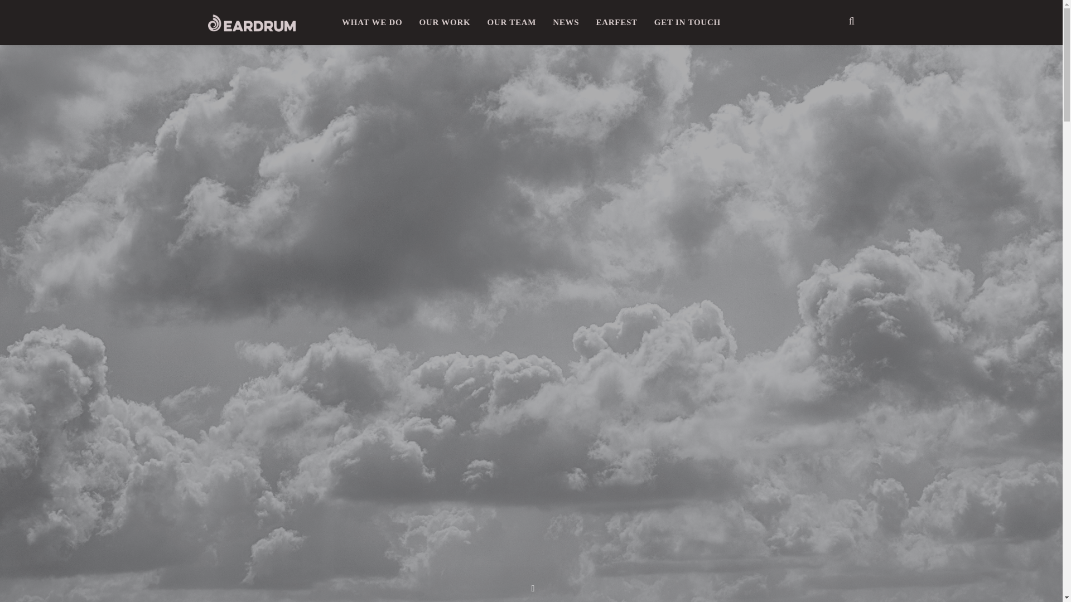 The width and height of the screenshot is (1071, 602). Describe the element at coordinates (372, 22) in the screenshot. I see `WHAT WE DO` at that location.